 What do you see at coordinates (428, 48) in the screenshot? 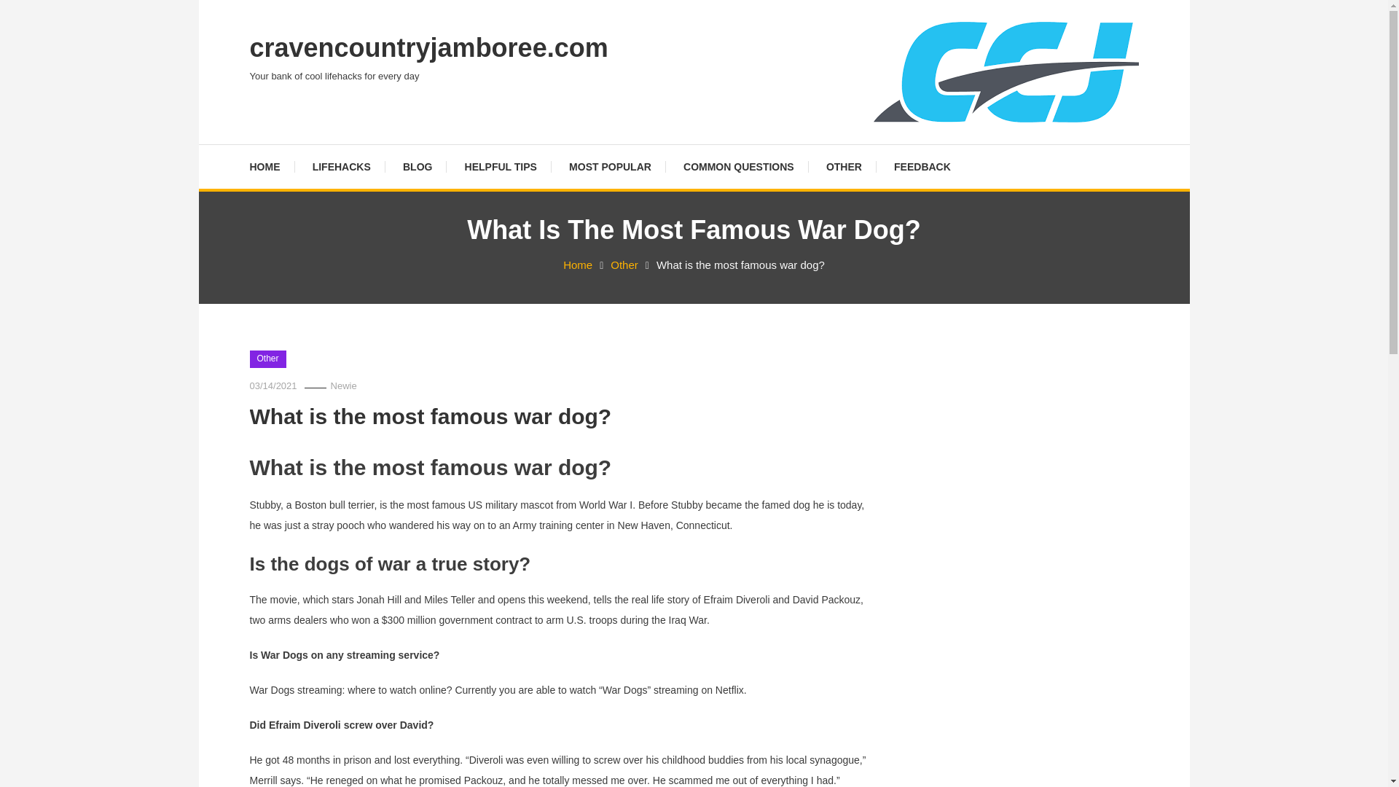
I see `cravencountryjamboree.com` at bounding box center [428, 48].